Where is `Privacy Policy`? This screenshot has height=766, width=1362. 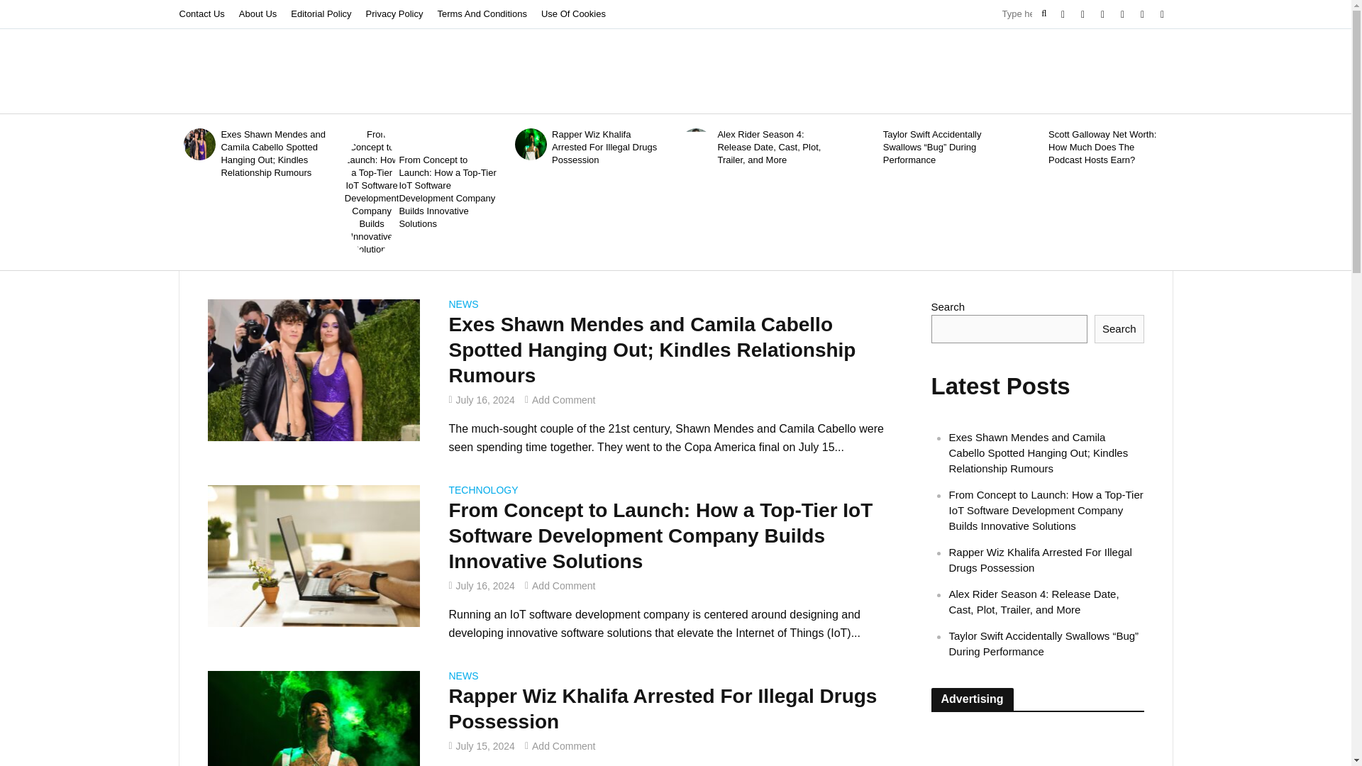
Privacy Policy is located at coordinates (394, 14).